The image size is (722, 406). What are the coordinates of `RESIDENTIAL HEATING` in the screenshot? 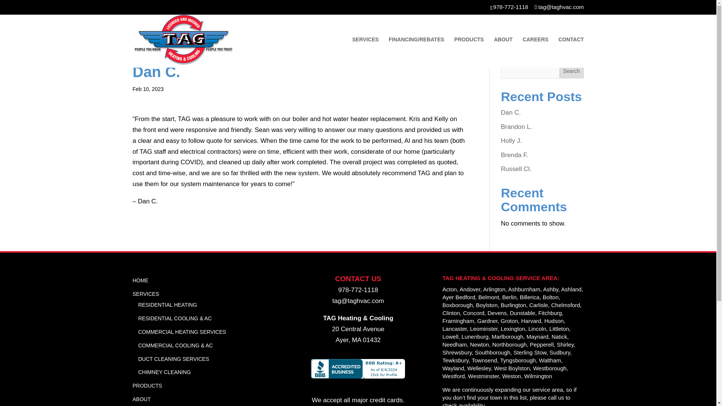 It's located at (168, 304).